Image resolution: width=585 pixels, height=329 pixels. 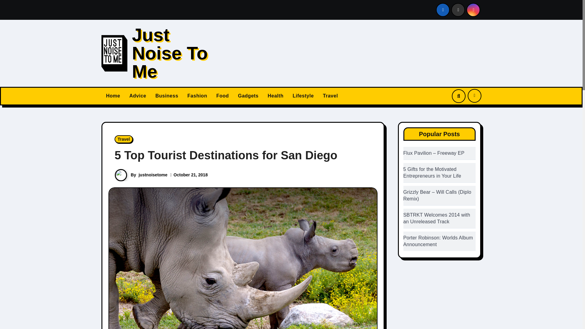 What do you see at coordinates (167, 96) in the screenshot?
I see `Business` at bounding box center [167, 96].